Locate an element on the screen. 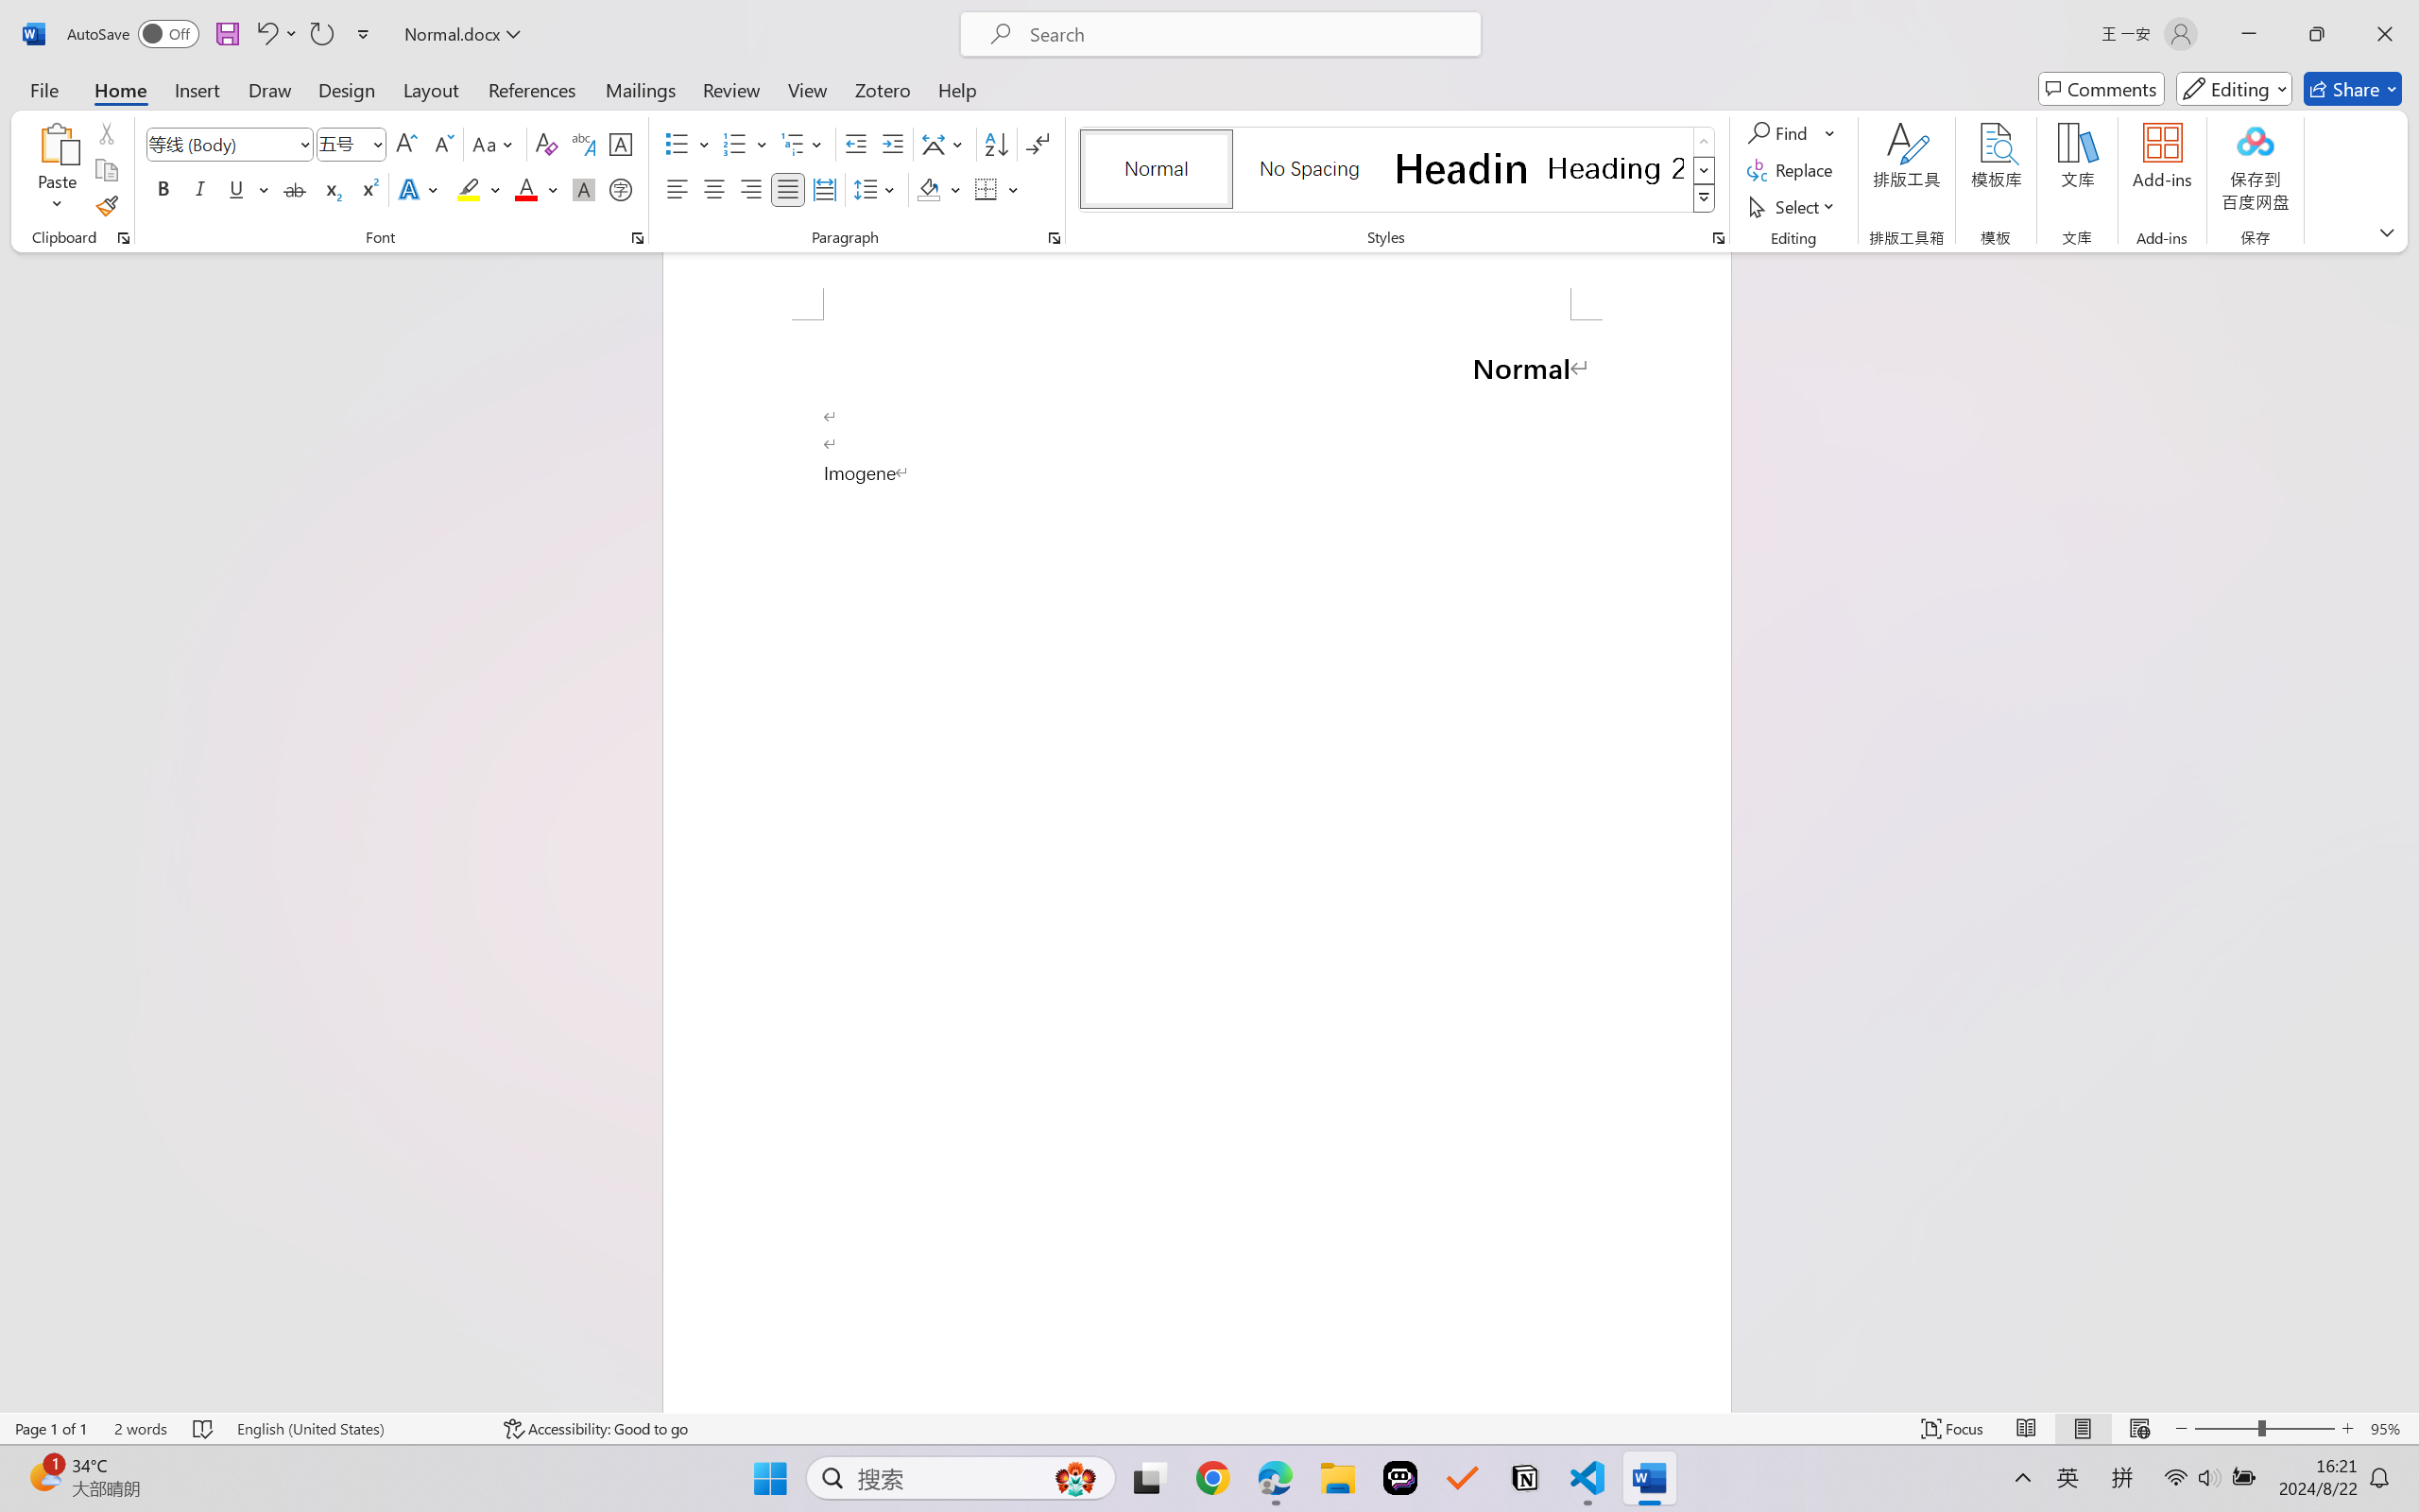  Center is located at coordinates (713, 189).